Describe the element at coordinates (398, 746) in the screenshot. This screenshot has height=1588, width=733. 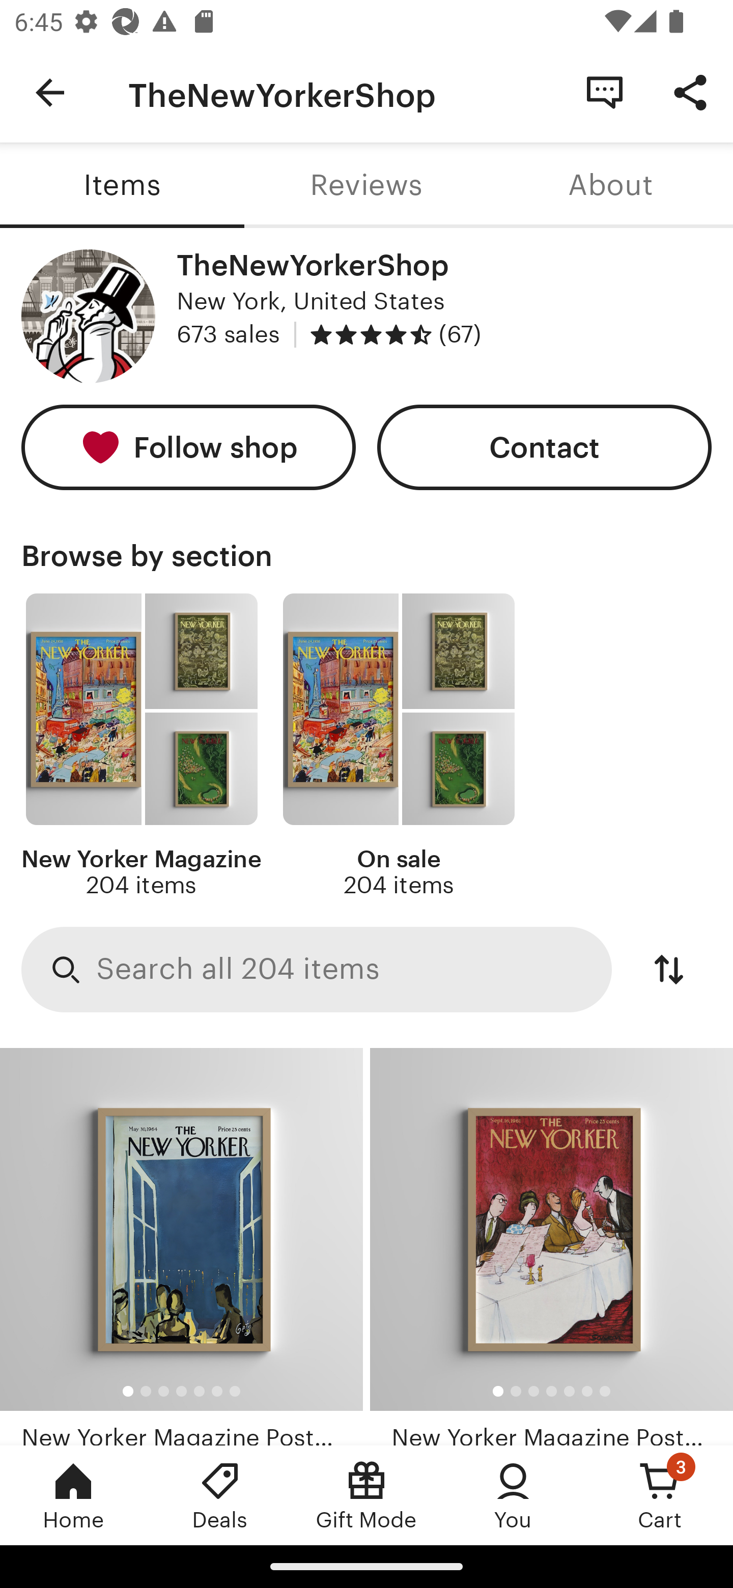
I see `On sale 204 items` at that location.